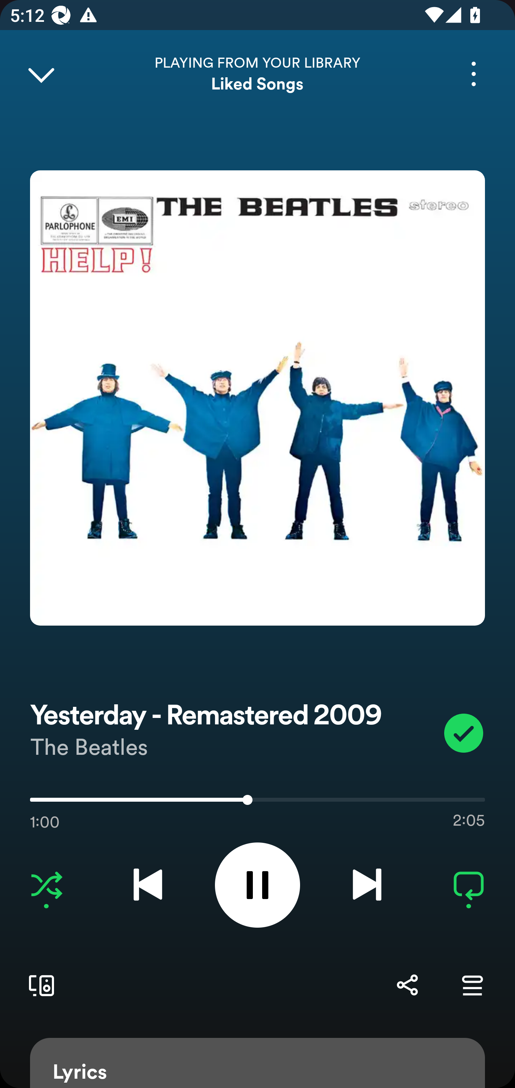 This screenshot has height=1088, width=515. I want to click on 0:59 2:05 59978.0 Use volume keys to adjust, so click(257, 803).